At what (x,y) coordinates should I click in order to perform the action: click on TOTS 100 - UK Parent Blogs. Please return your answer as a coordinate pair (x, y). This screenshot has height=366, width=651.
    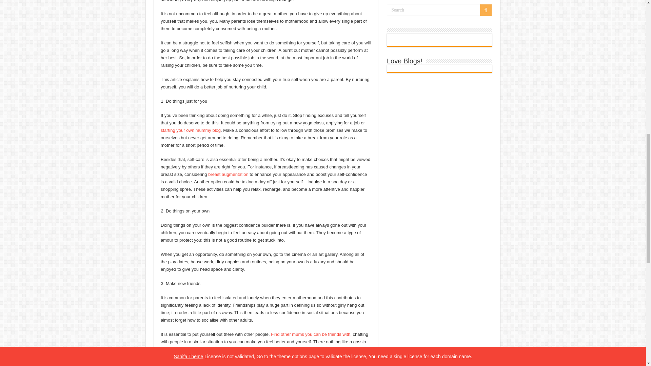
    Looking at the image, I should click on (418, 39).